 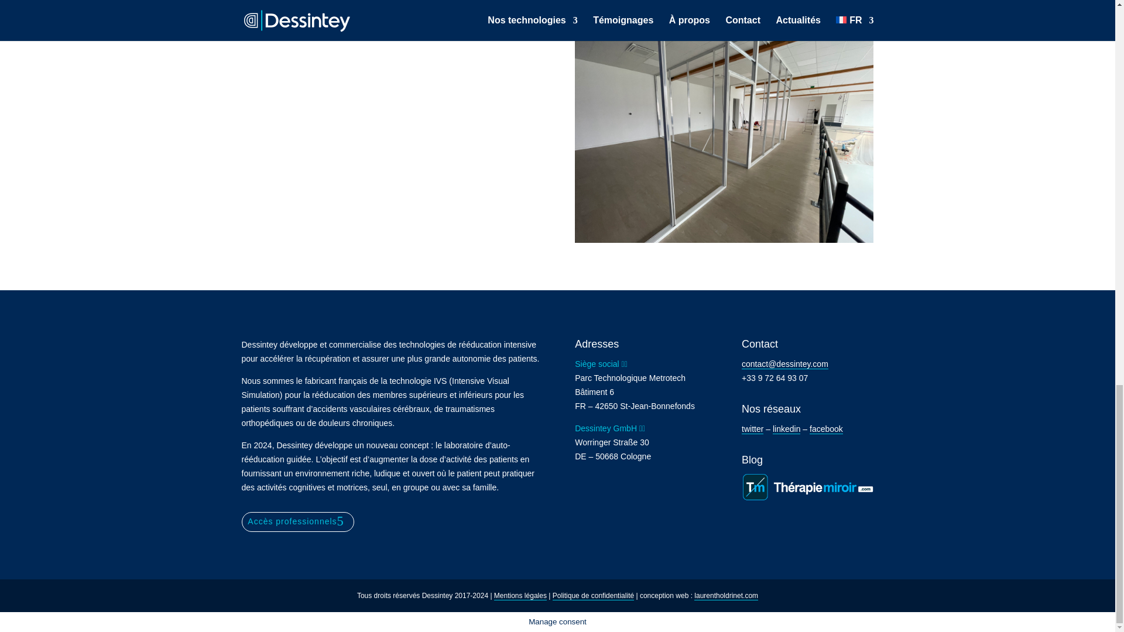 I want to click on linkedin, so click(x=787, y=428).